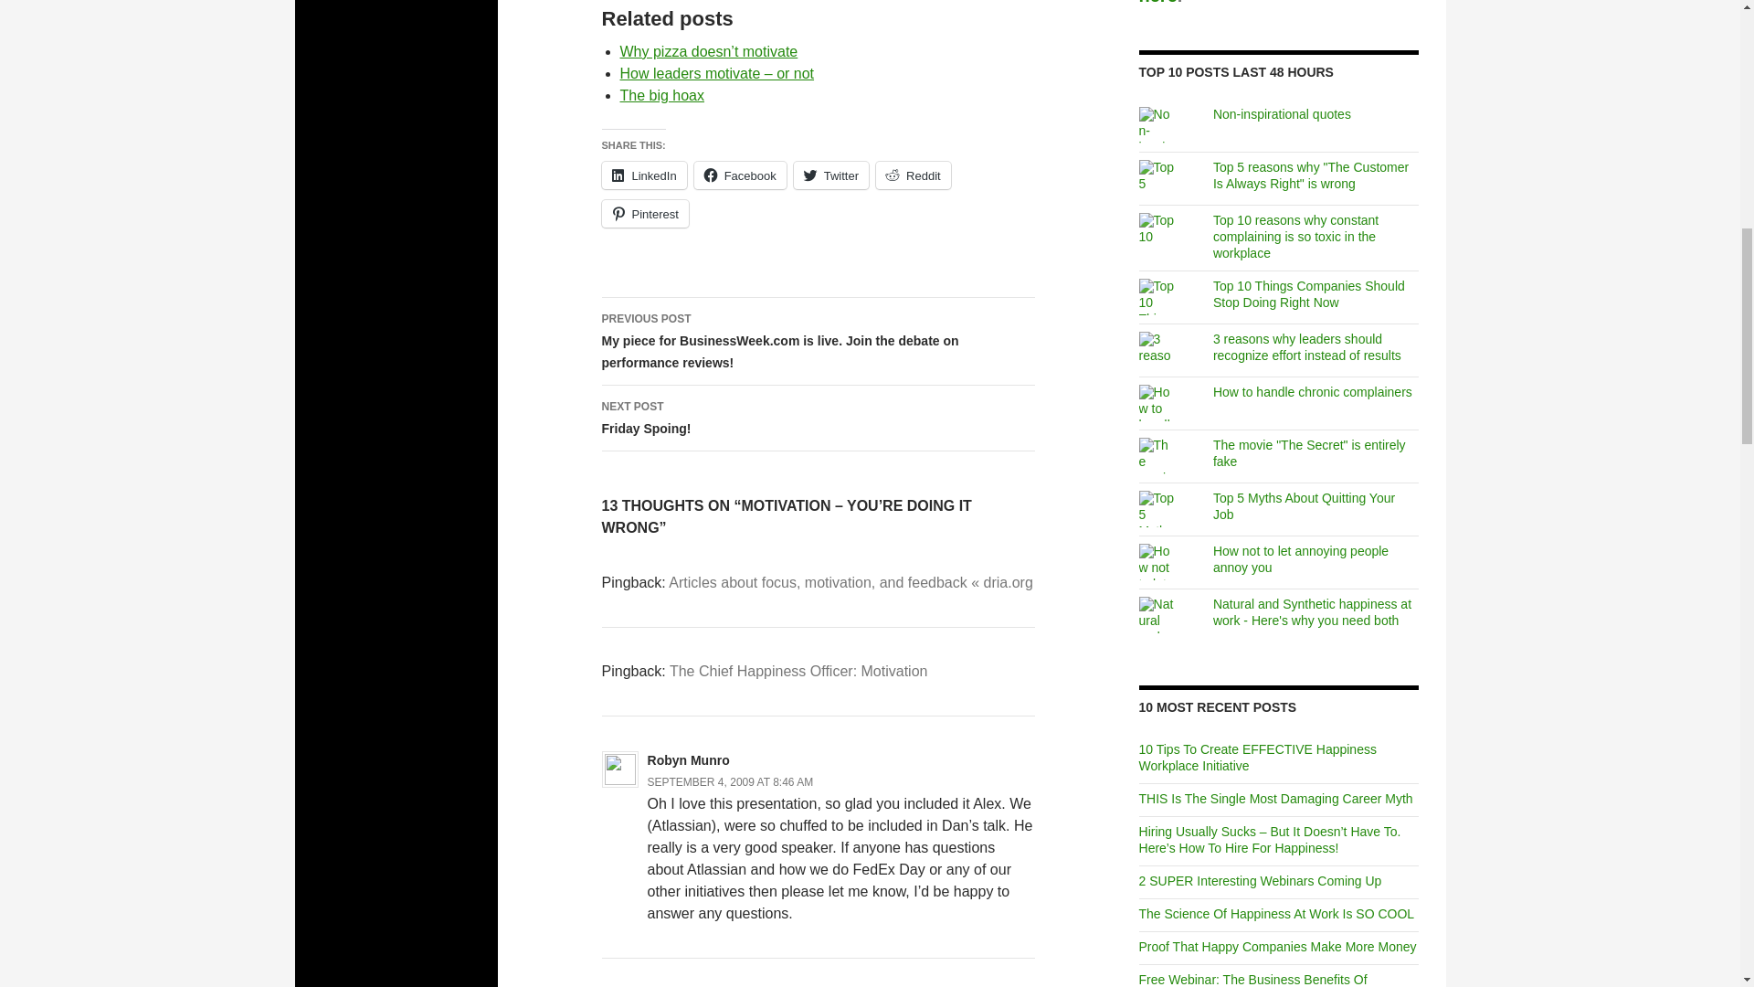  Describe the element at coordinates (730, 781) in the screenshot. I see `SEPTEMBER 4, 2009 AT 8:46 AM` at that location.